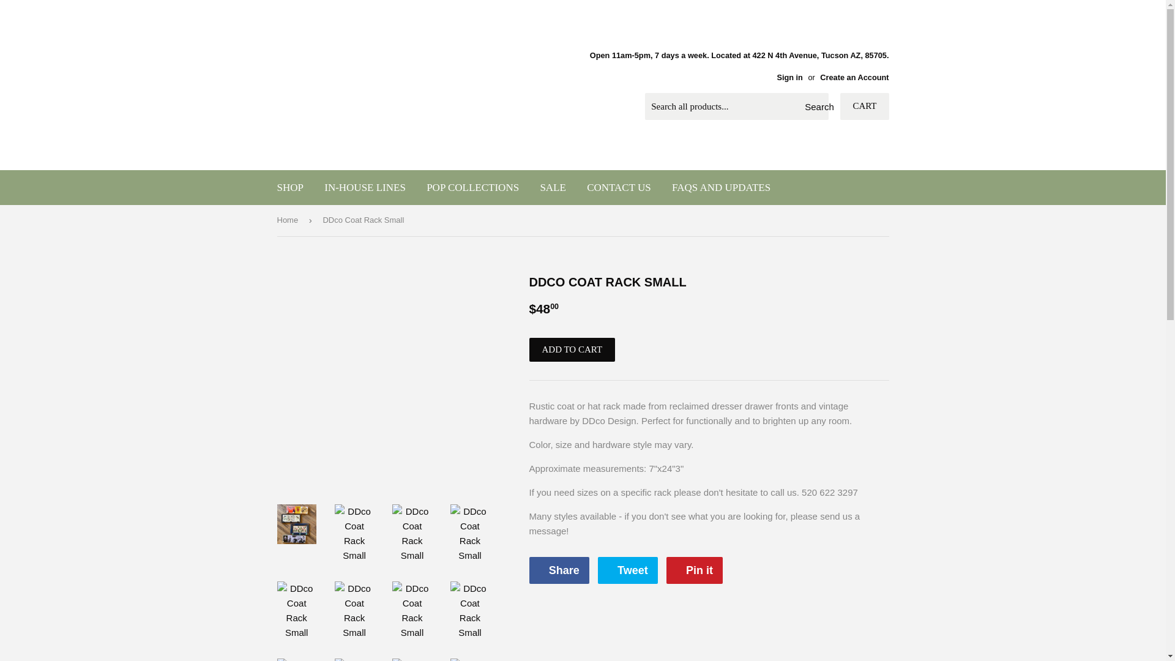  What do you see at coordinates (619, 187) in the screenshot?
I see `CONTACT US` at bounding box center [619, 187].